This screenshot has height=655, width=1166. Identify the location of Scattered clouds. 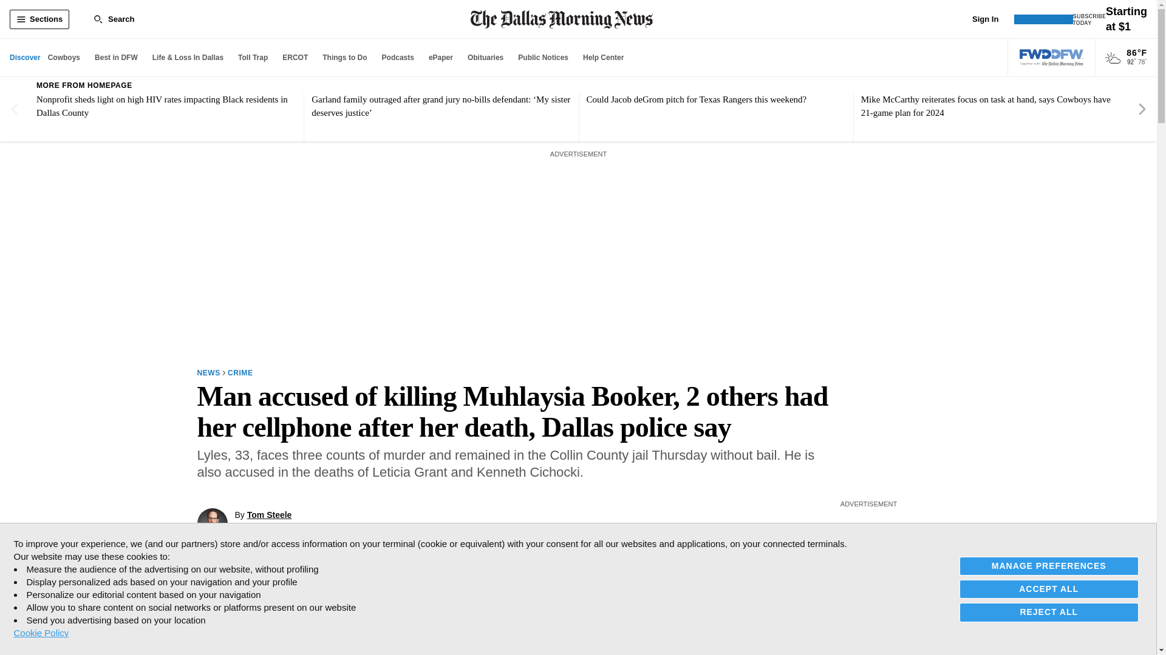
(1113, 58).